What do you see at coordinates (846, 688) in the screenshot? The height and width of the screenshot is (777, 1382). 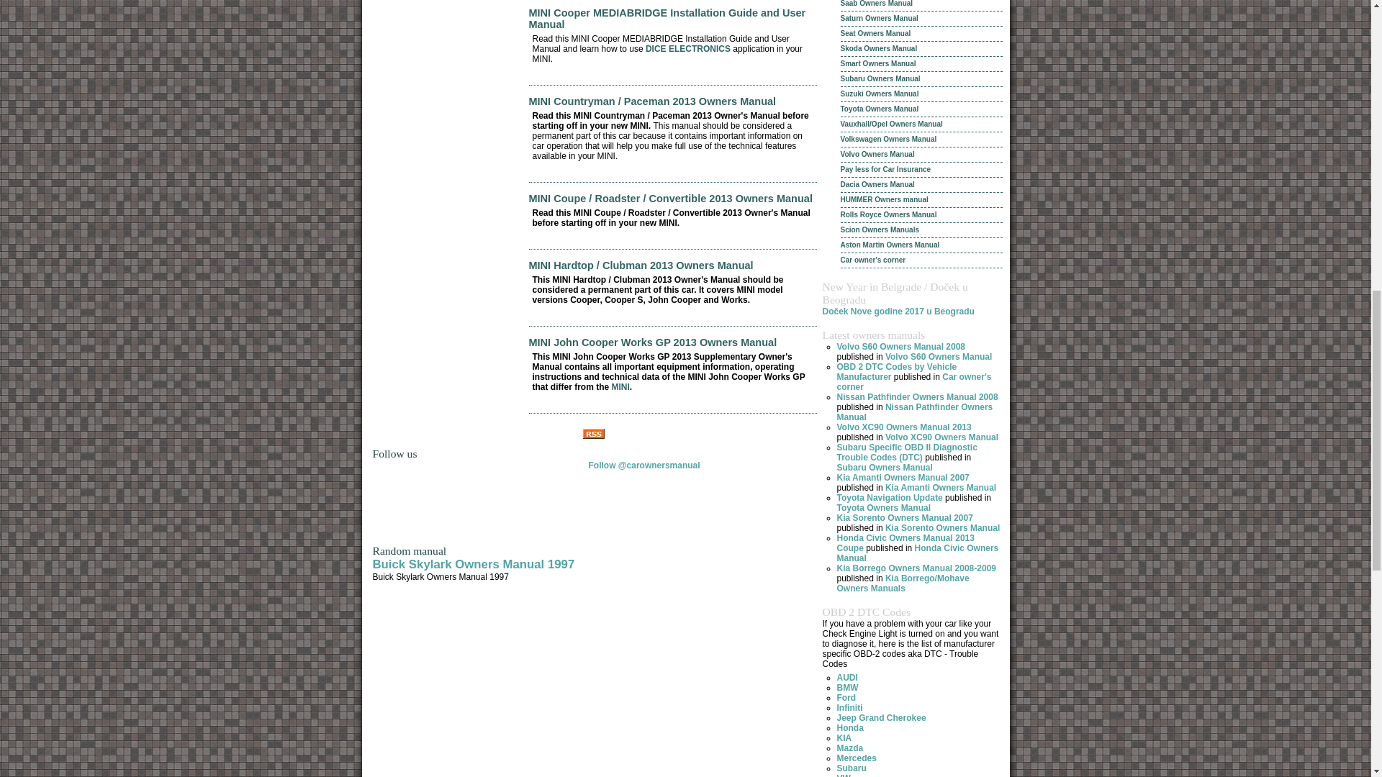 I see `BMW specific OBD-2 DTC list` at bounding box center [846, 688].